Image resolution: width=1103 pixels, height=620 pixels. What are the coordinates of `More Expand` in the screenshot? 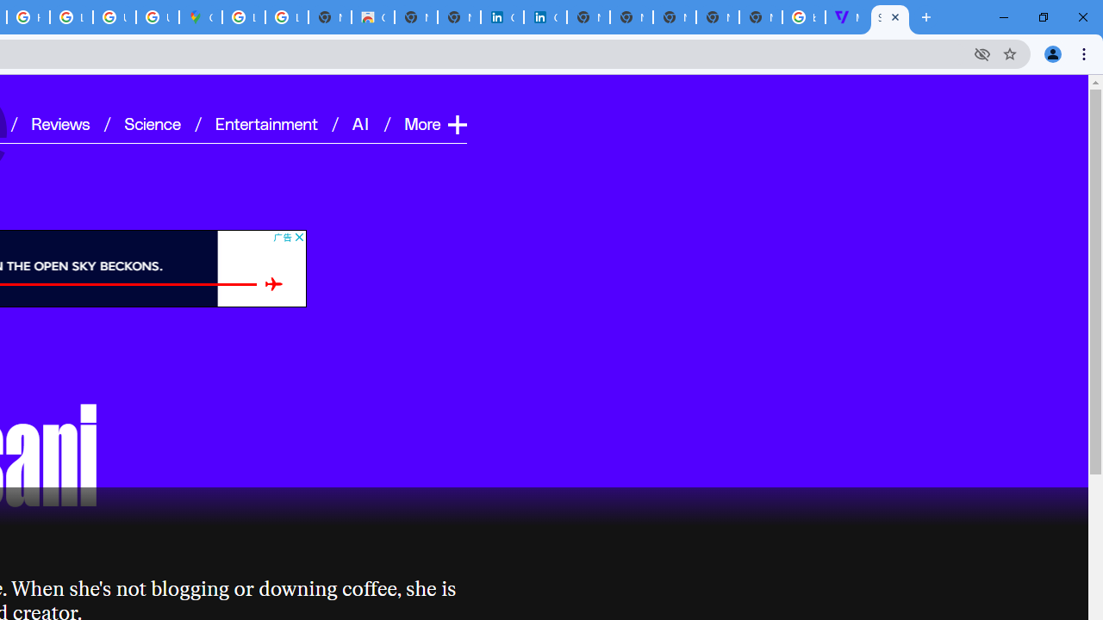 It's located at (434, 122).